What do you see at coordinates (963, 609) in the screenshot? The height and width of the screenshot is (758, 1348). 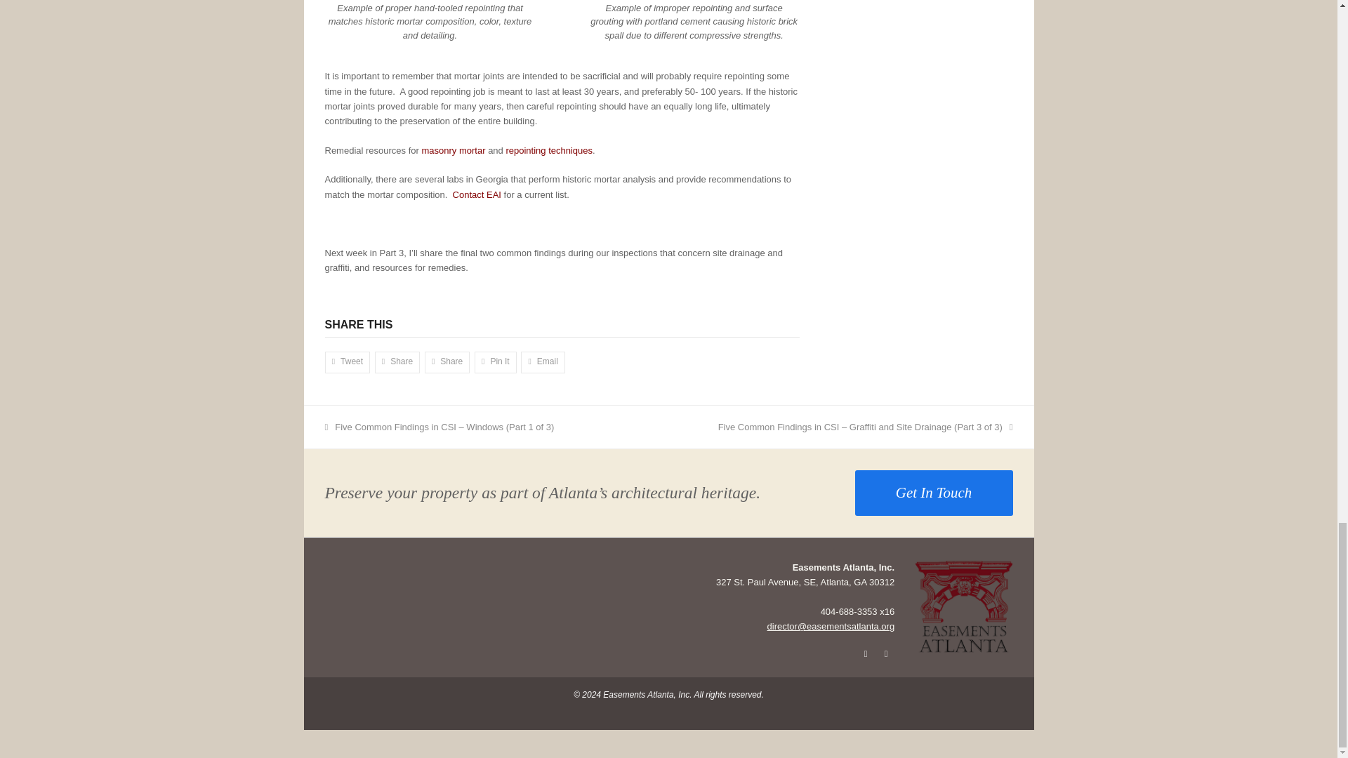 I see `easements-logo` at bounding box center [963, 609].